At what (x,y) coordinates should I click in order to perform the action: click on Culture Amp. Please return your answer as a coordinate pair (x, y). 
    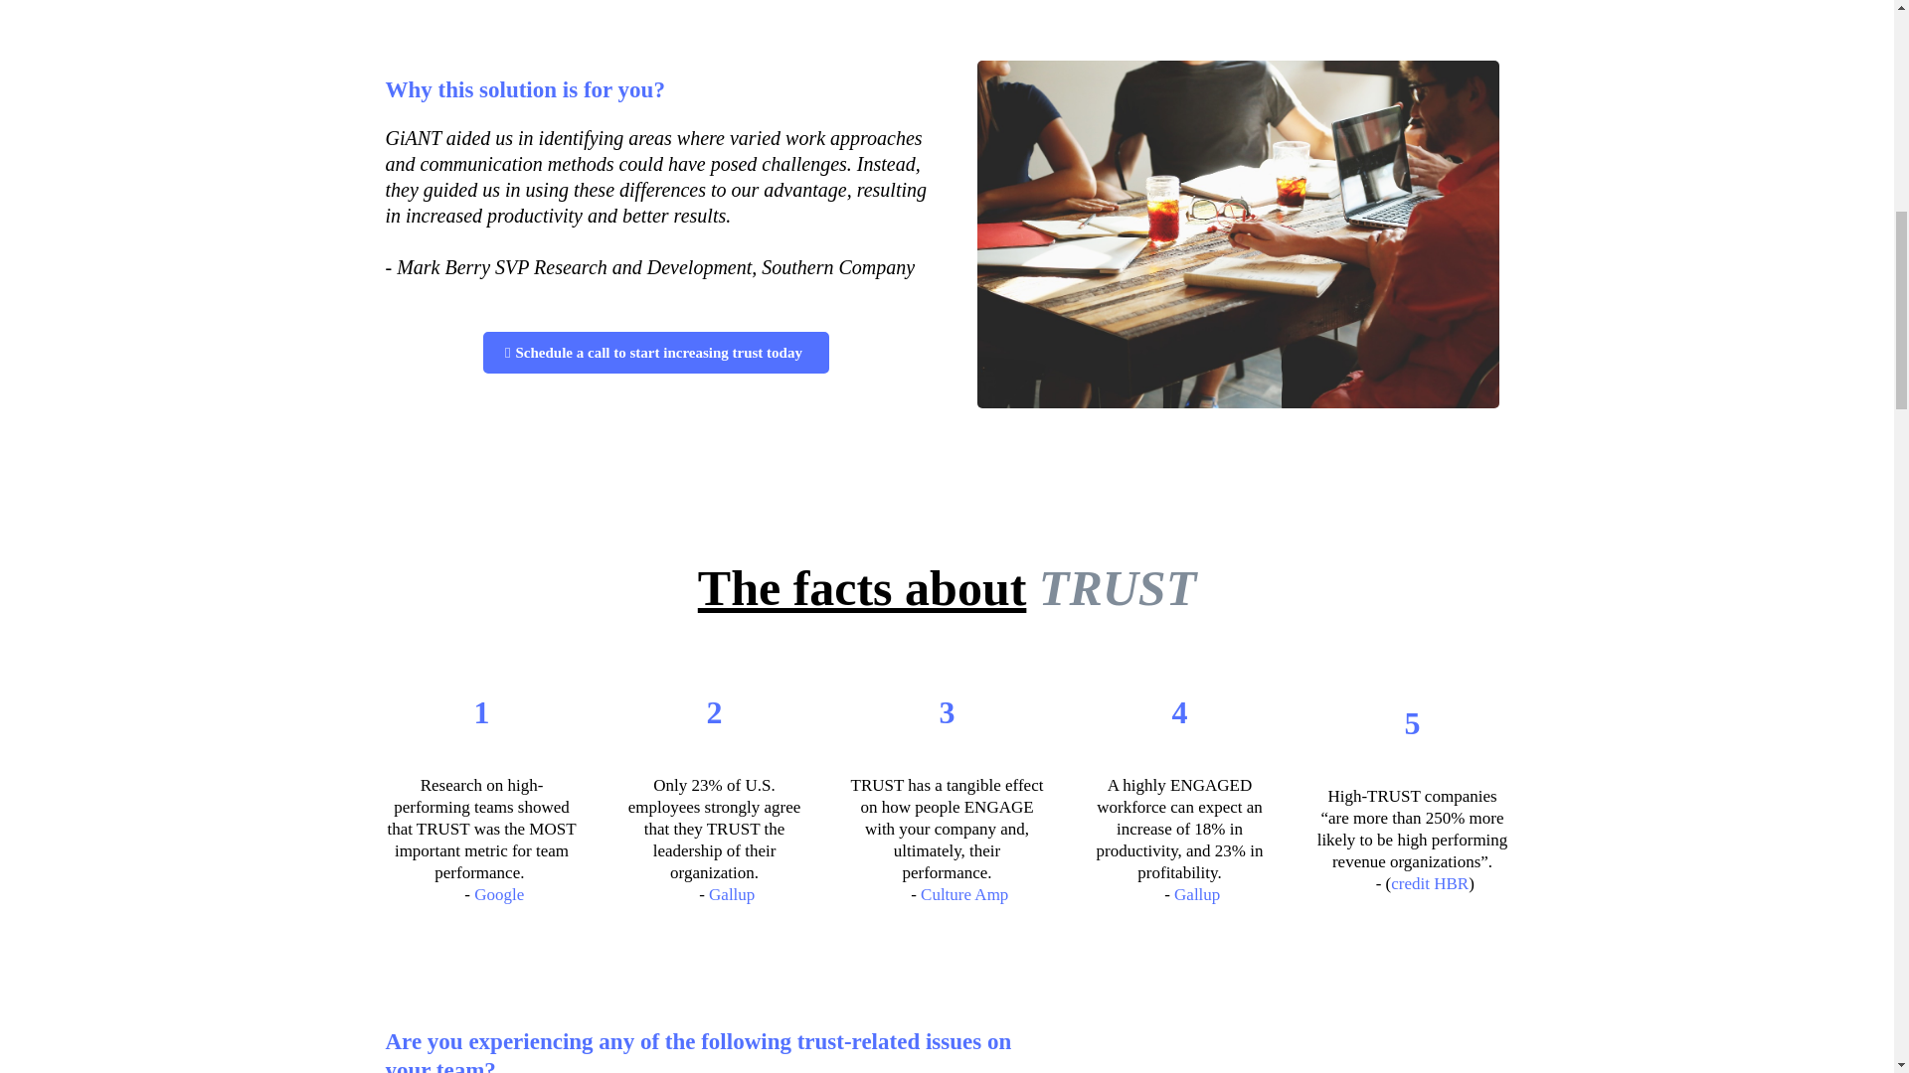
    Looking at the image, I should click on (963, 894).